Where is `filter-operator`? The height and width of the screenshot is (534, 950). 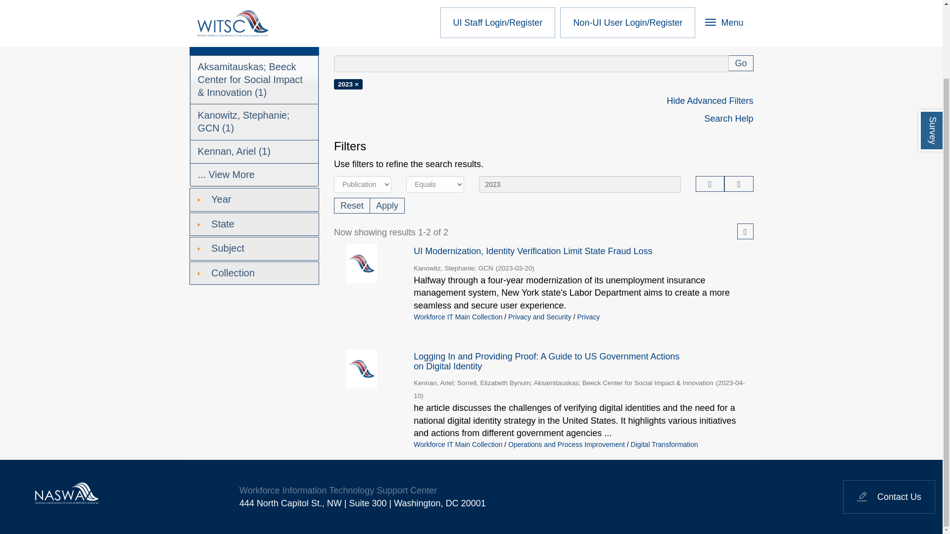 filter-operator is located at coordinates (434, 184).